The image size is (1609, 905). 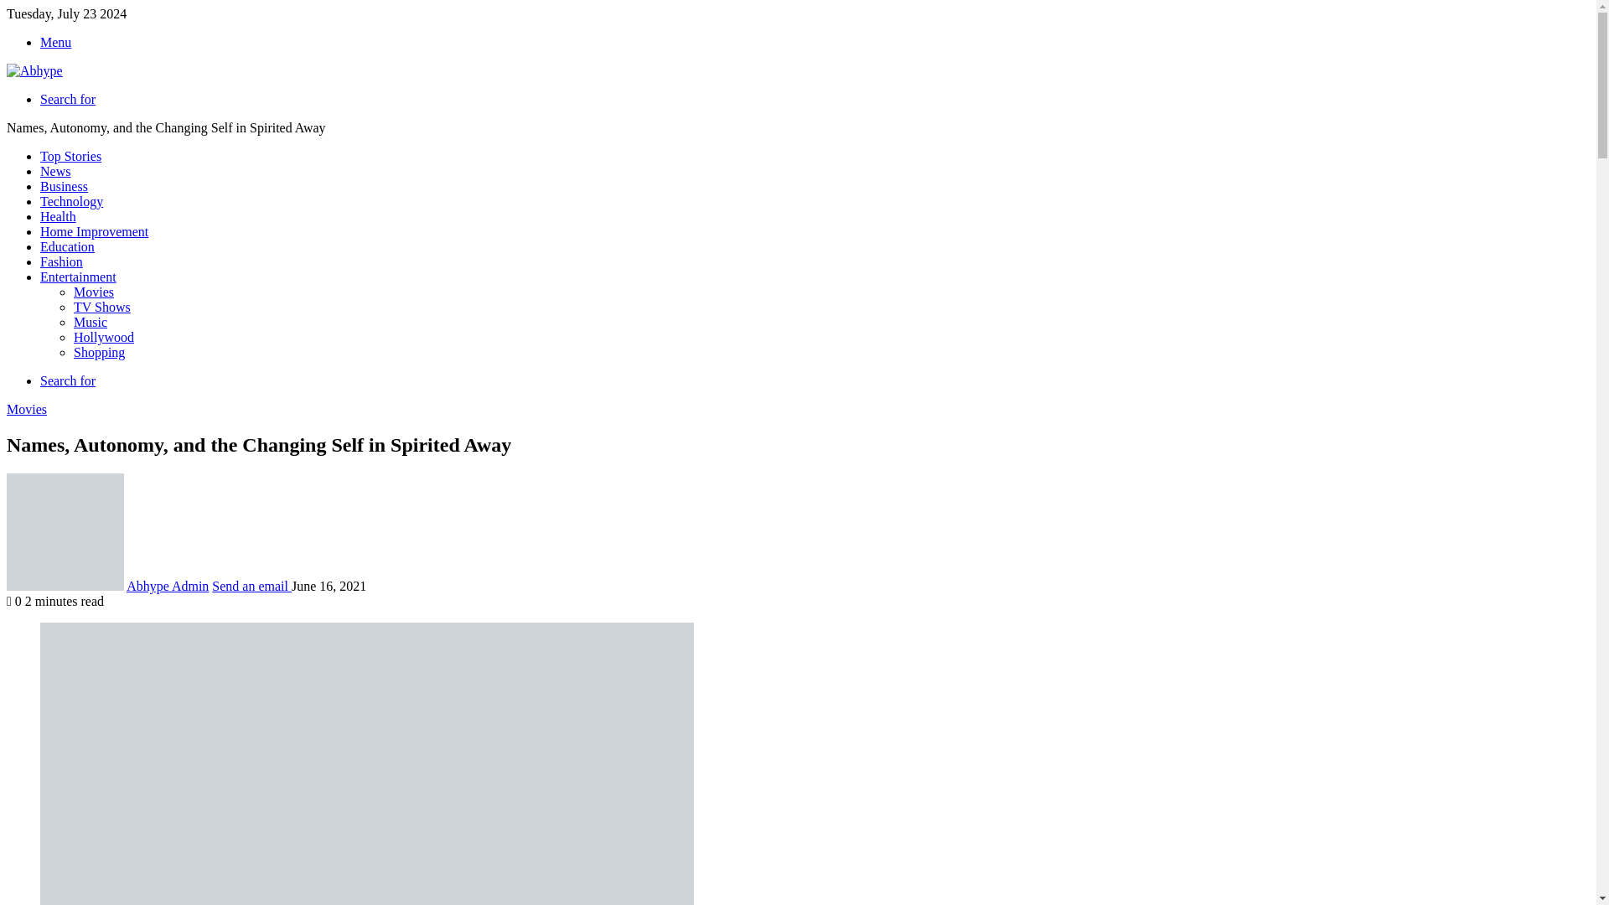 What do you see at coordinates (104, 337) in the screenshot?
I see `Hollywood` at bounding box center [104, 337].